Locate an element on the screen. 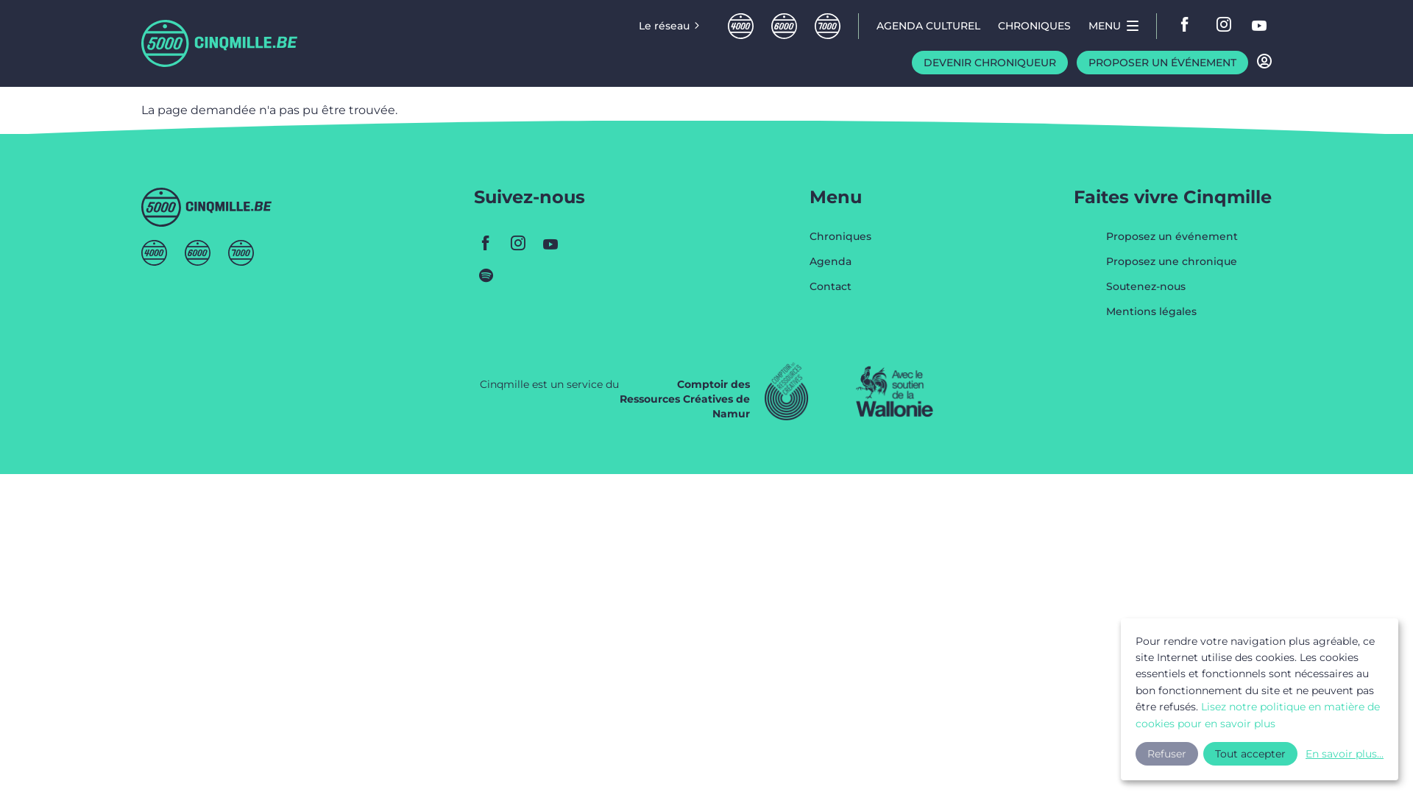  DEVENIR CHRONIQUEUR is located at coordinates (990, 62).